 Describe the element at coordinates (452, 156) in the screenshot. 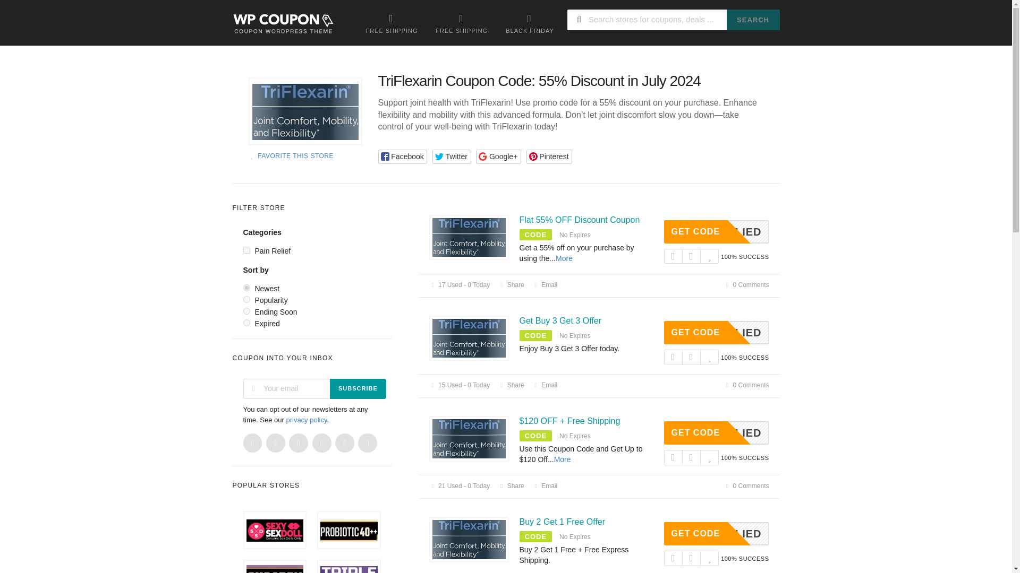

I see `Share link on Twitter` at that location.